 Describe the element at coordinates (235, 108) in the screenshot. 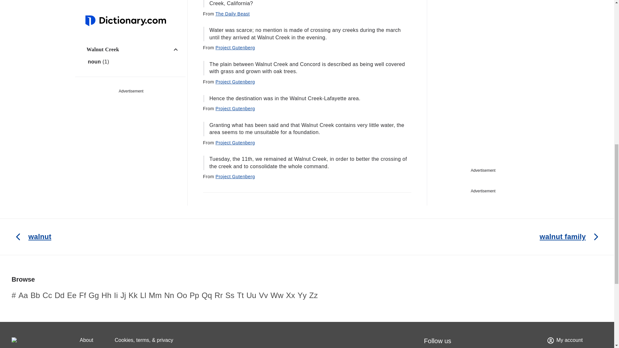

I see `Project Gutenberg` at that location.